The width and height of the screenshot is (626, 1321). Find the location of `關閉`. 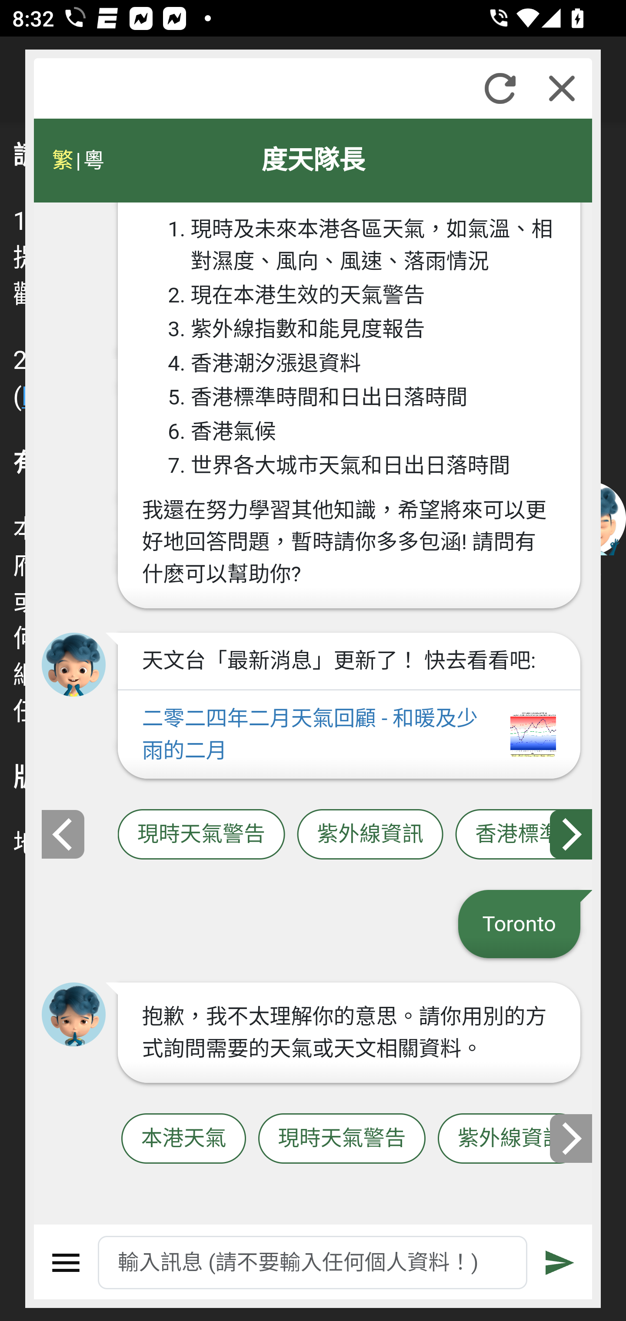

關閉 is located at coordinates (562, 88).